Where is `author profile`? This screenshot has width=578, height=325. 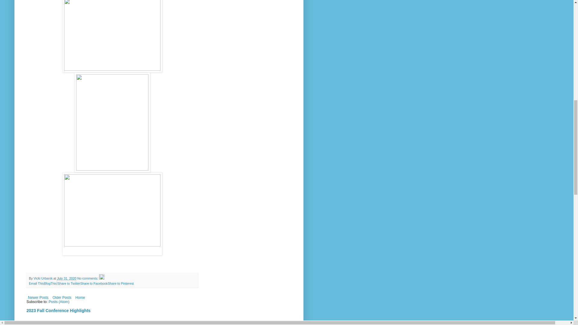 author profile is located at coordinates (43, 278).